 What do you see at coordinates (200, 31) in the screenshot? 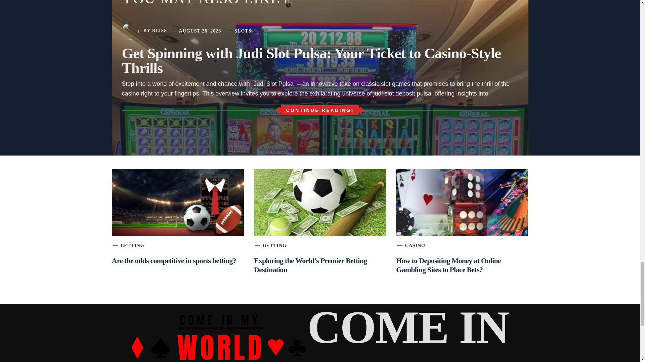
I see `AUGUST 28, 2023` at bounding box center [200, 31].